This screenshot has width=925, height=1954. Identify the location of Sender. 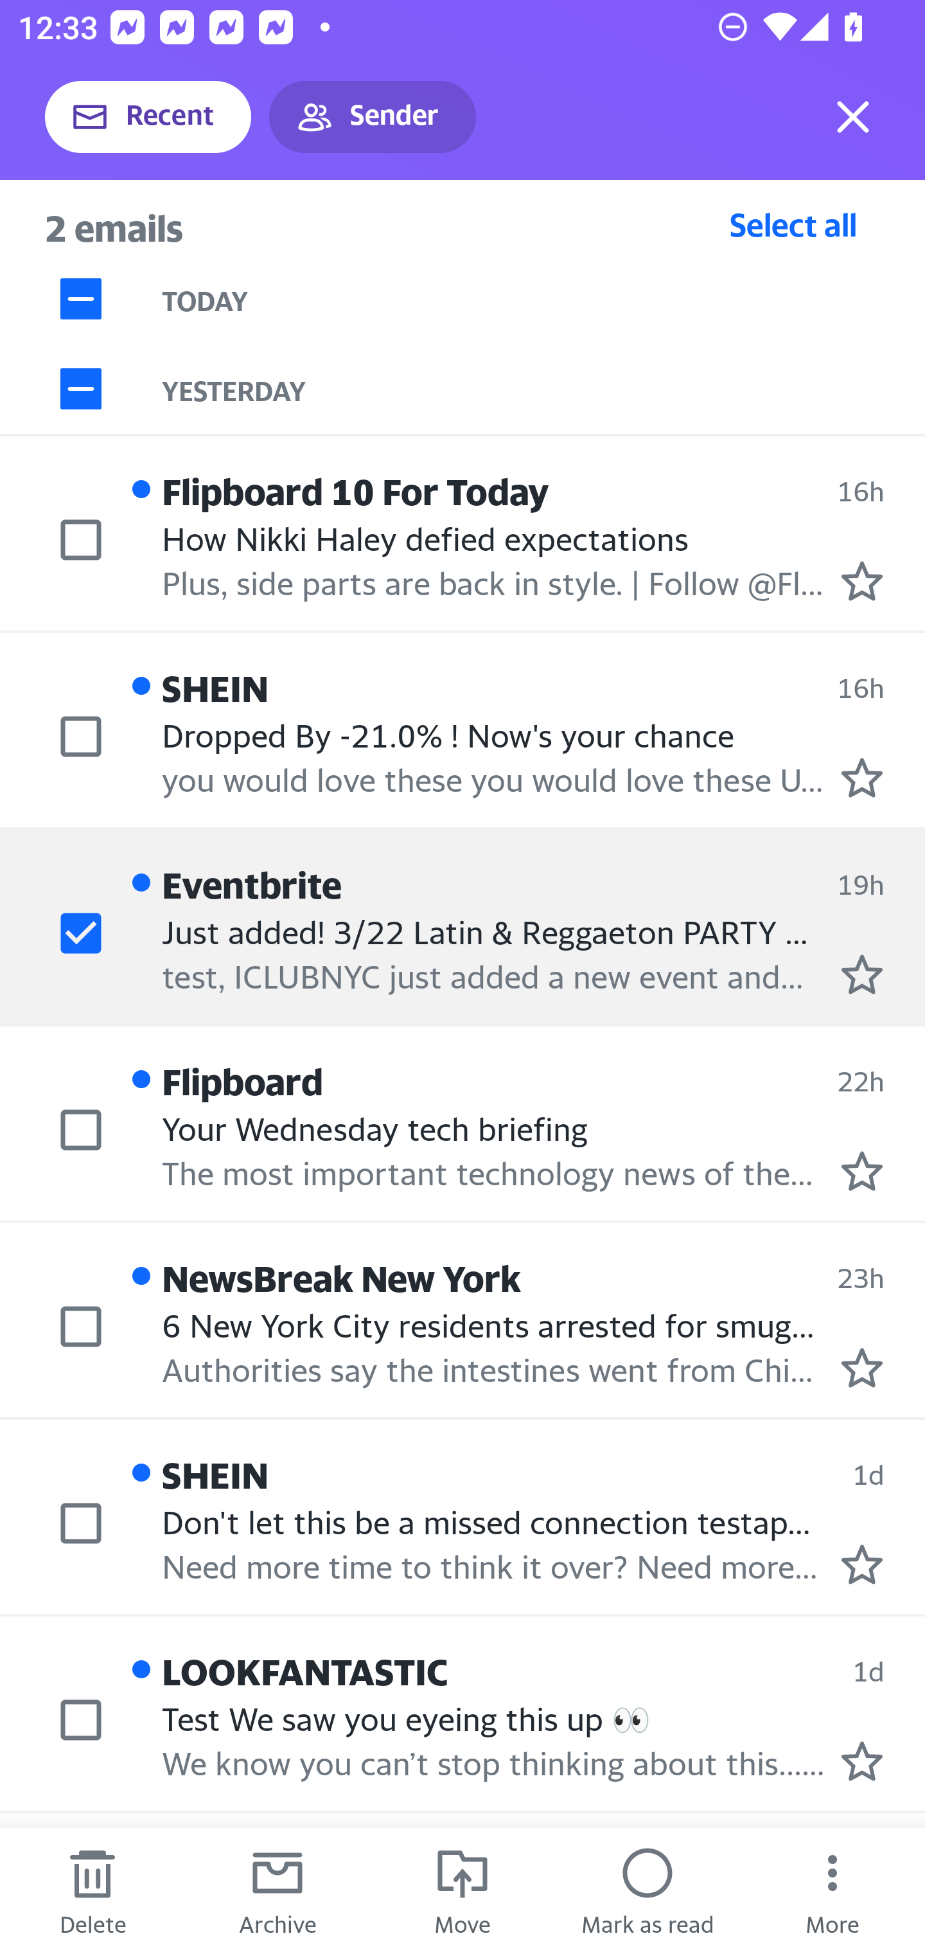
(373, 117).